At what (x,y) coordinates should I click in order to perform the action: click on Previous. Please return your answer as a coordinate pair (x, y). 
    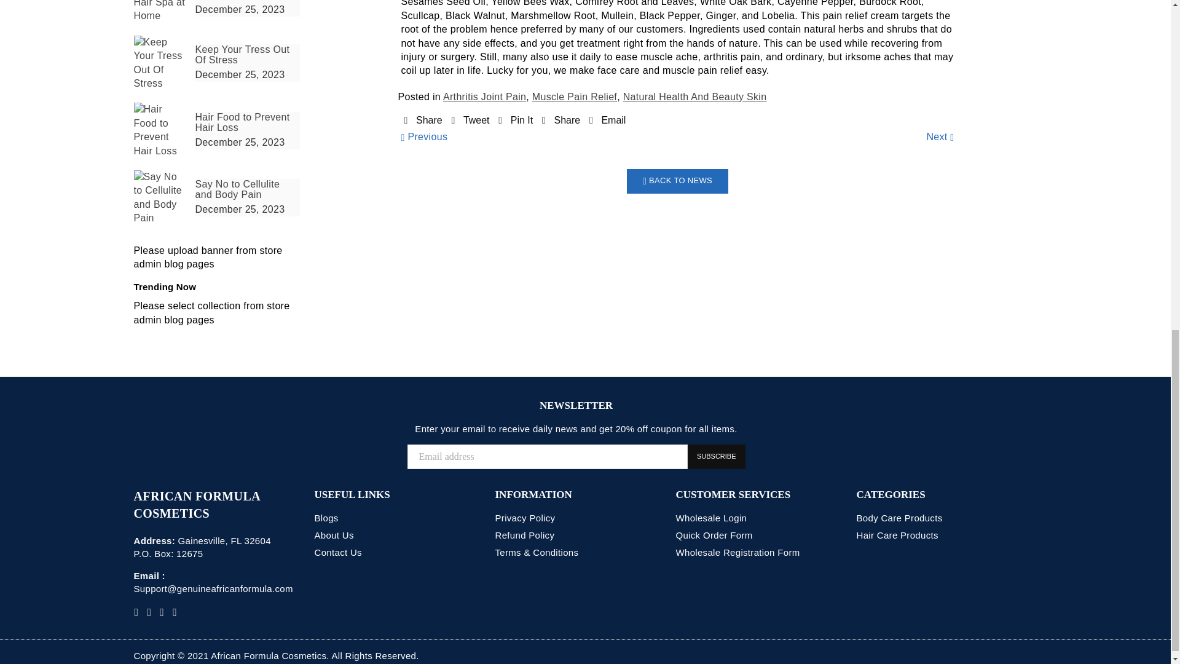
    Looking at the image, I should click on (424, 136).